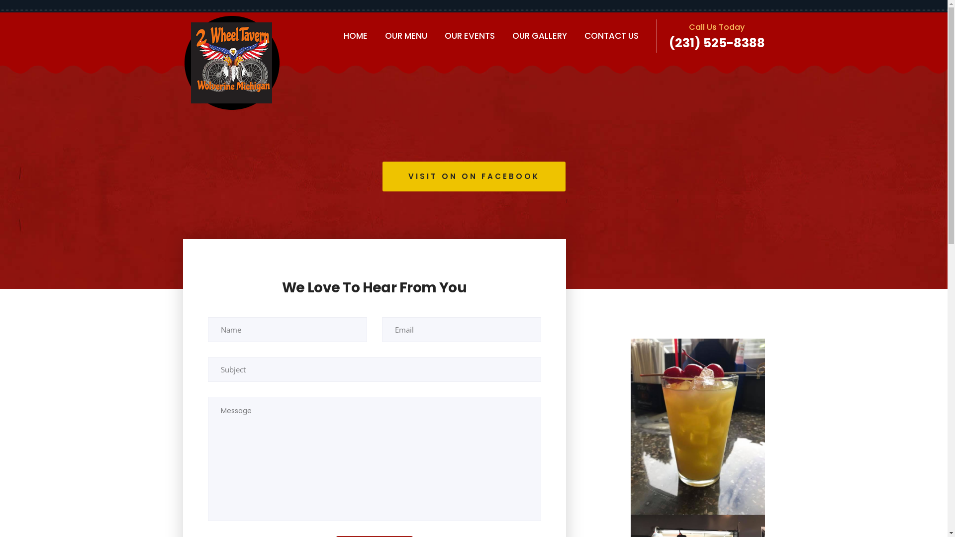 Image resolution: width=955 pixels, height=537 pixels. What do you see at coordinates (716, 43) in the screenshot?
I see `(231) 525-8388` at bounding box center [716, 43].